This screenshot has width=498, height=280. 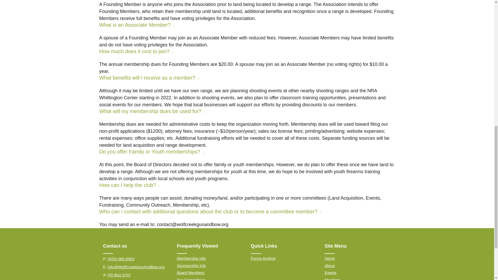 I want to click on About, so click(x=329, y=265).